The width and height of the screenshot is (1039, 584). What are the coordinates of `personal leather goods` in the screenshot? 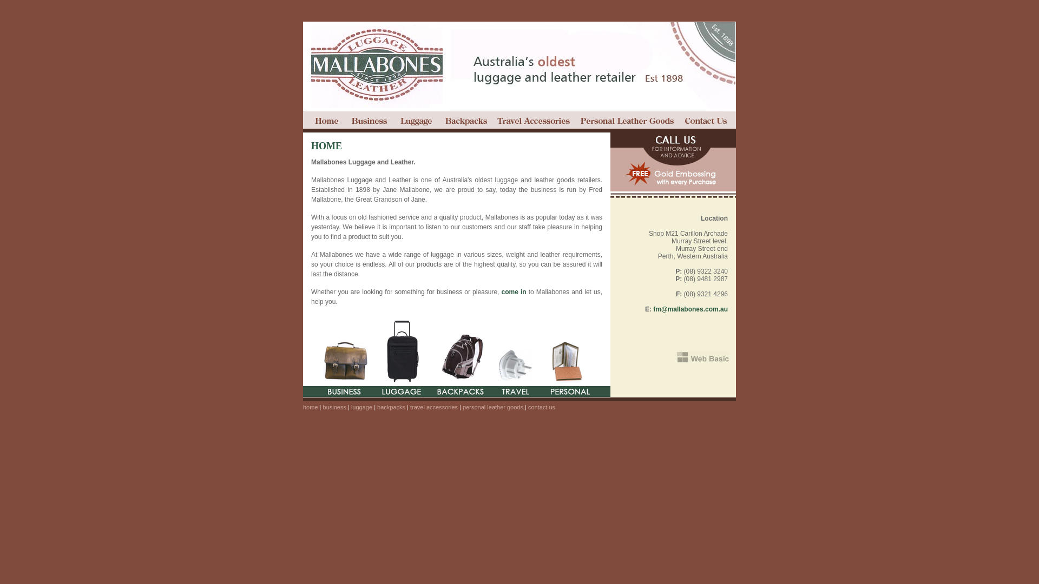 It's located at (493, 407).